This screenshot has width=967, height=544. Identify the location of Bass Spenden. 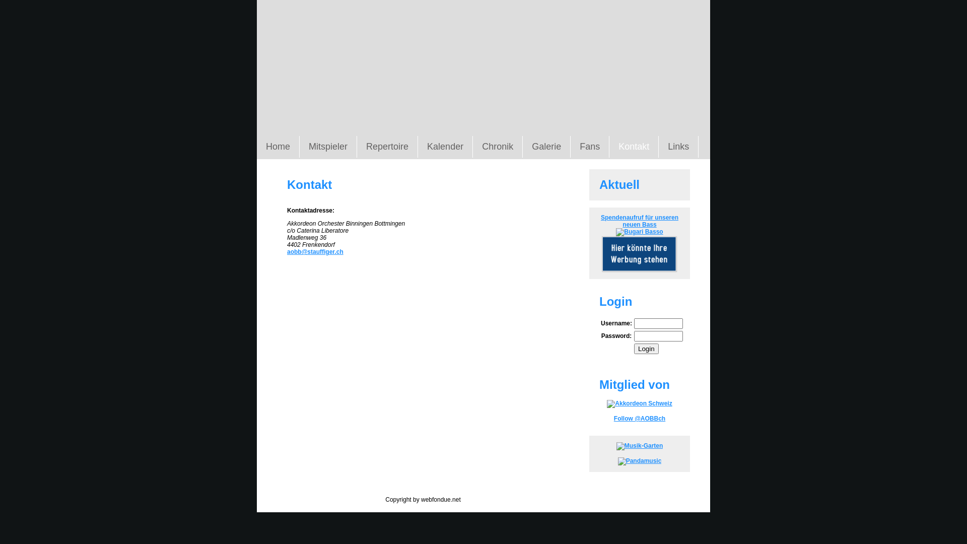
(640, 232).